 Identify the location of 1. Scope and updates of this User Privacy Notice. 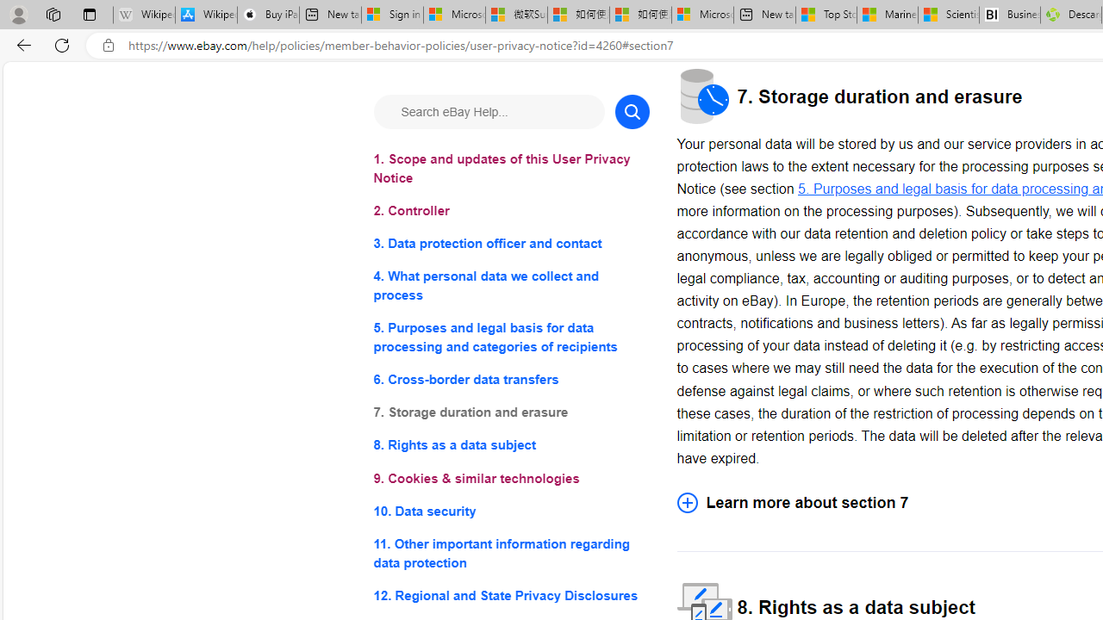
(510, 169).